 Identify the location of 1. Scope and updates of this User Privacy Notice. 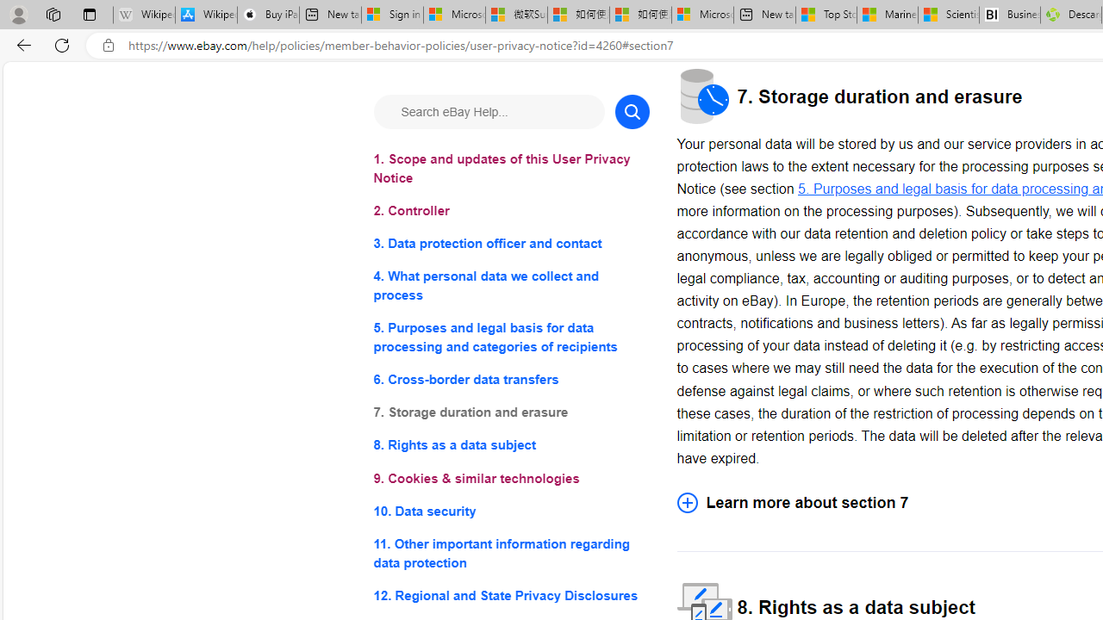
(510, 169).